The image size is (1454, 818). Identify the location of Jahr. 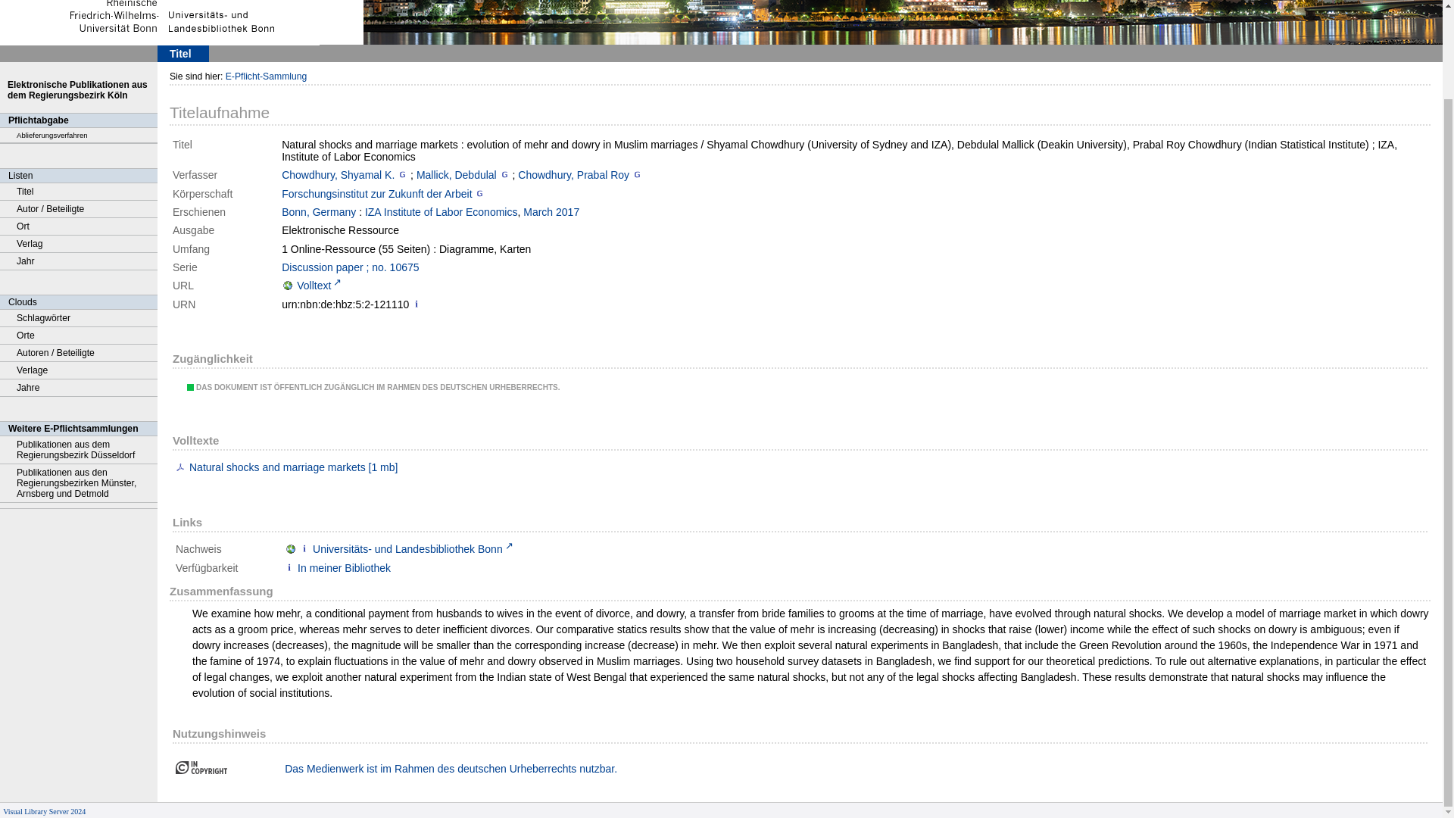
(79, 261).